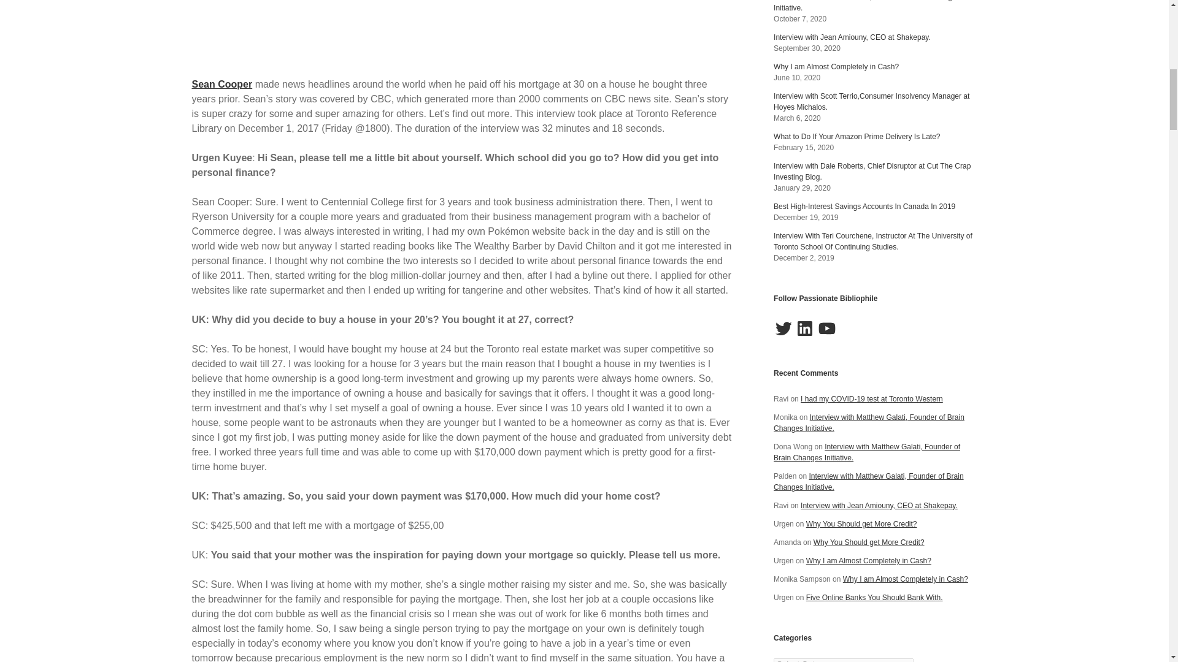 This screenshot has height=662, width=1178. I want to click on Sean Cooper, so click(221, 83).